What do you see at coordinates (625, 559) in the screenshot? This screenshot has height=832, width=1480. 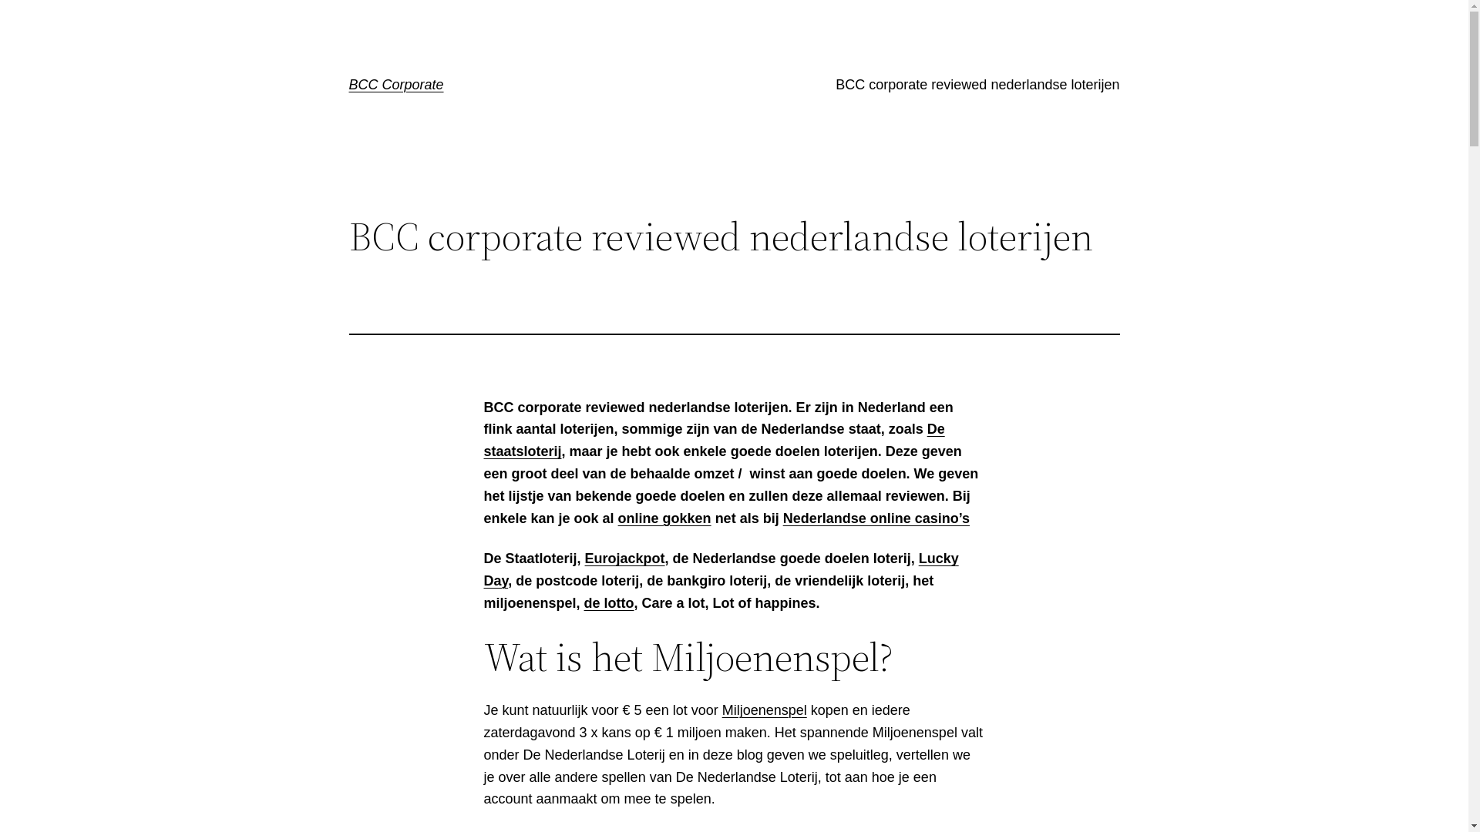 I see `Eurojackpot` at bounding box center [625, 559].